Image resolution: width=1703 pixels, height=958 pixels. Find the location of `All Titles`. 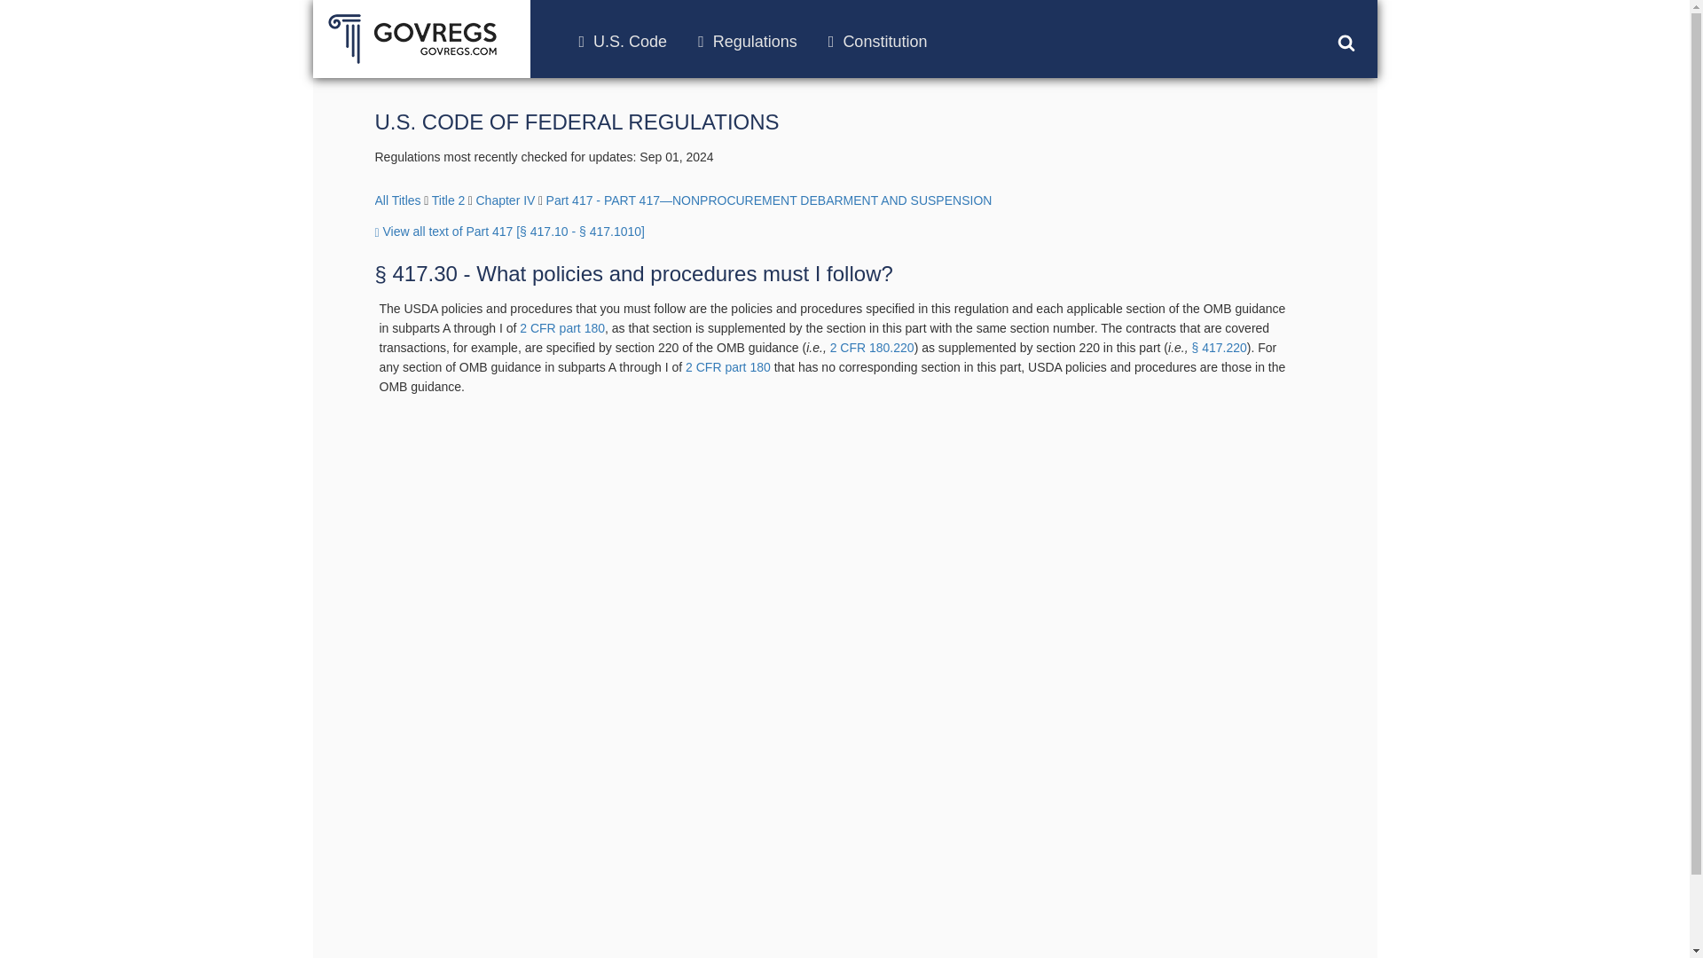

All Titles is located at coordinates (397, 200).